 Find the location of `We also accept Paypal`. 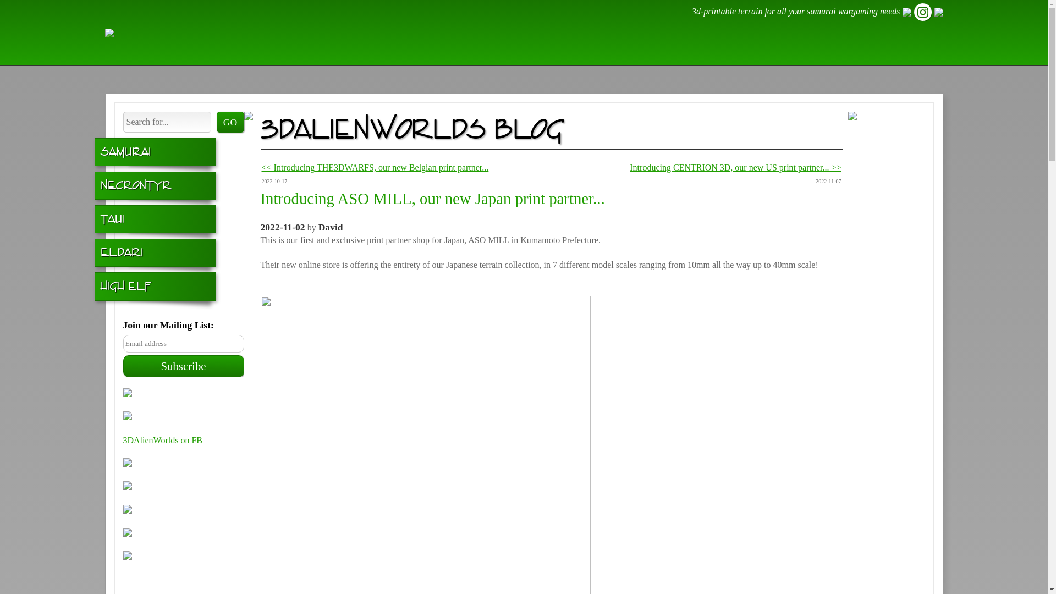

We also accept Paypal is located at coordinates (184, 511).